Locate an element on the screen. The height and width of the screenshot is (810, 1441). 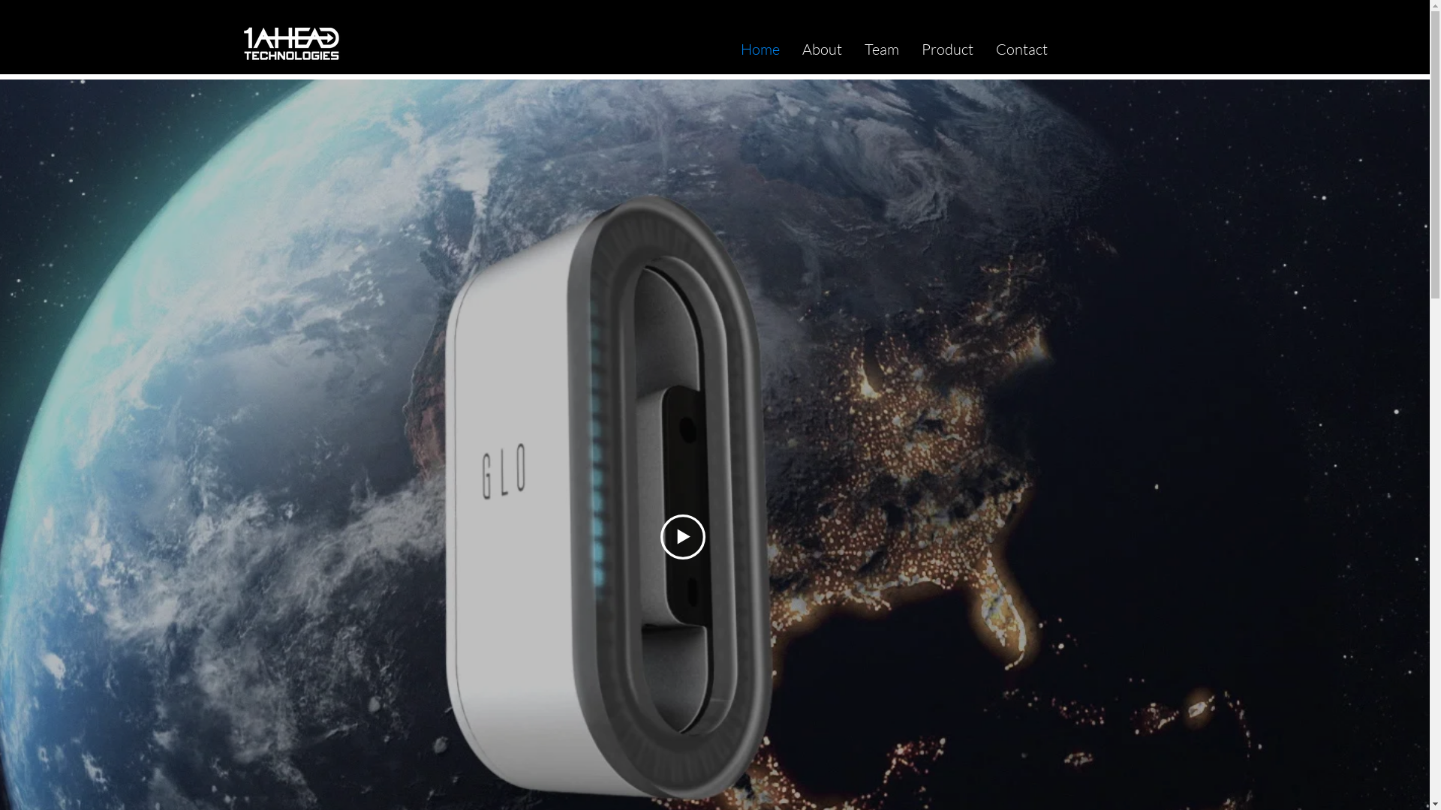
About is located at coordinates (823, 49).